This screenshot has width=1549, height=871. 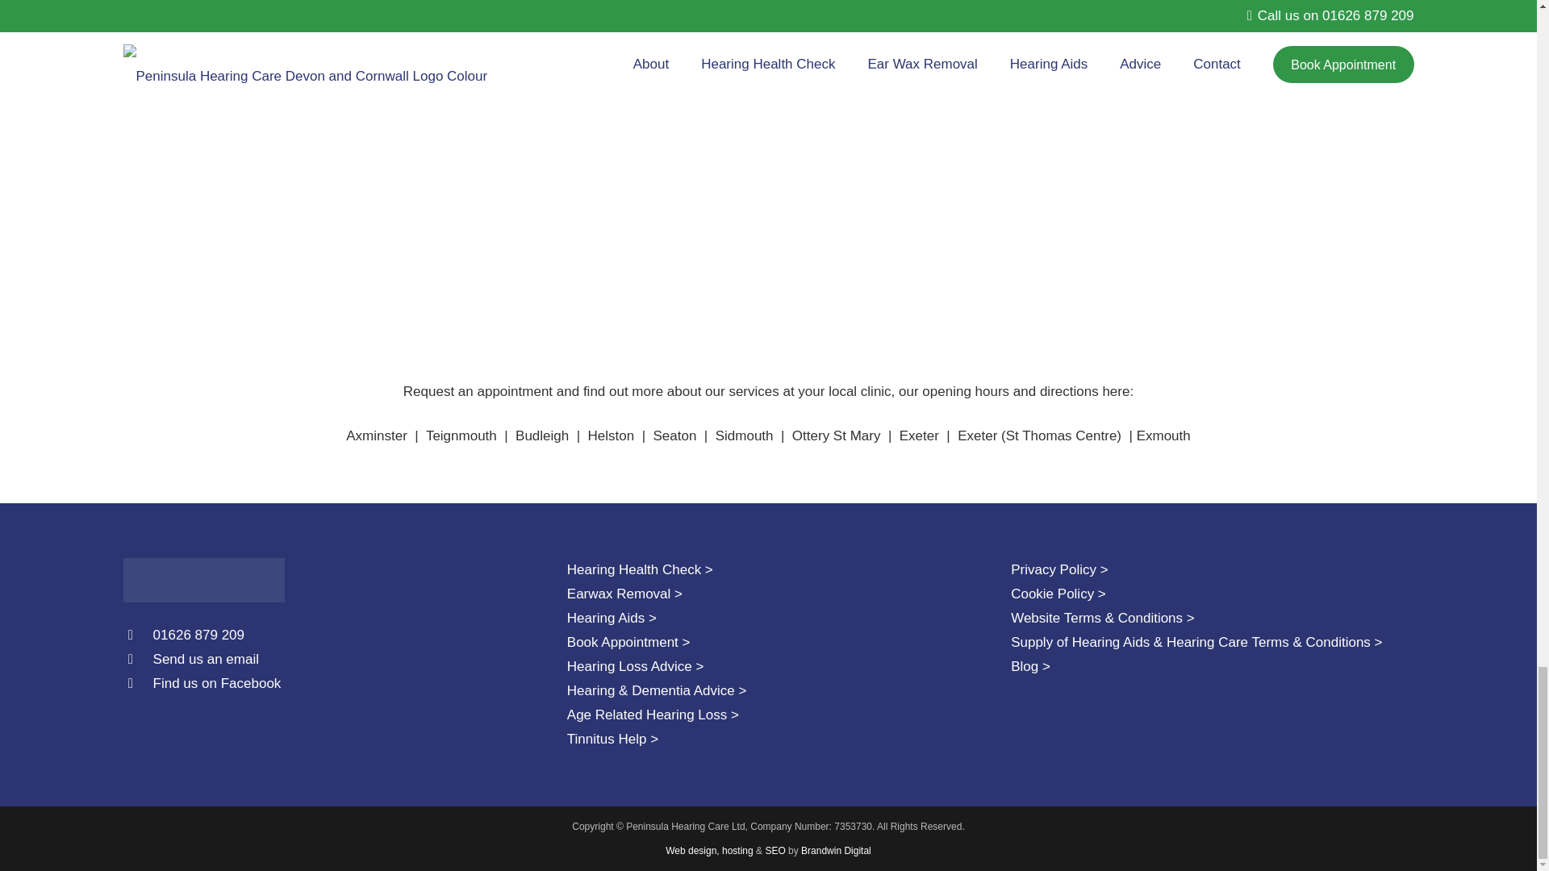 I want to click on Sidmouth, so click(x=744, y=435).